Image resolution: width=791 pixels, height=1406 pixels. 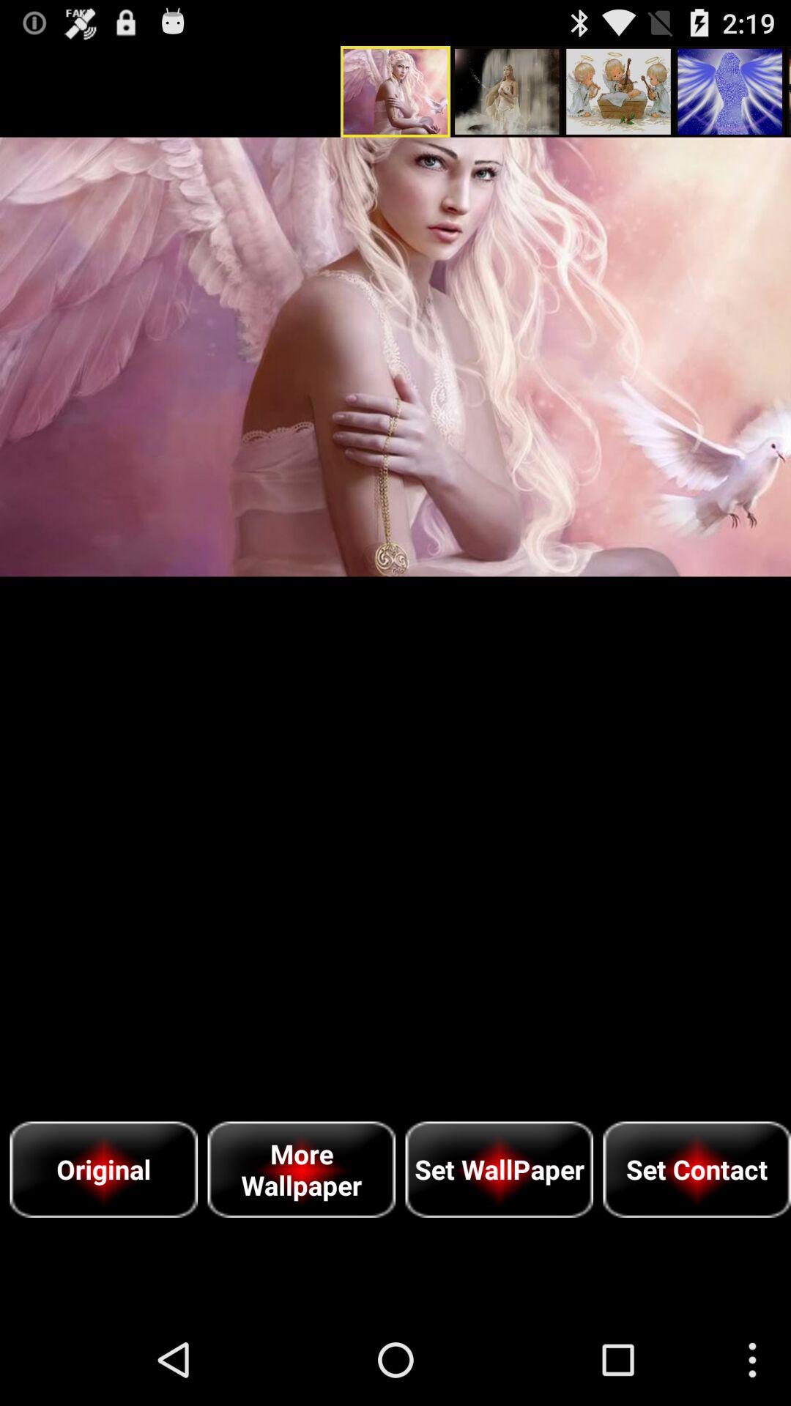 I want to click on click item next to the set contact item, so click(x=500, y=1169).